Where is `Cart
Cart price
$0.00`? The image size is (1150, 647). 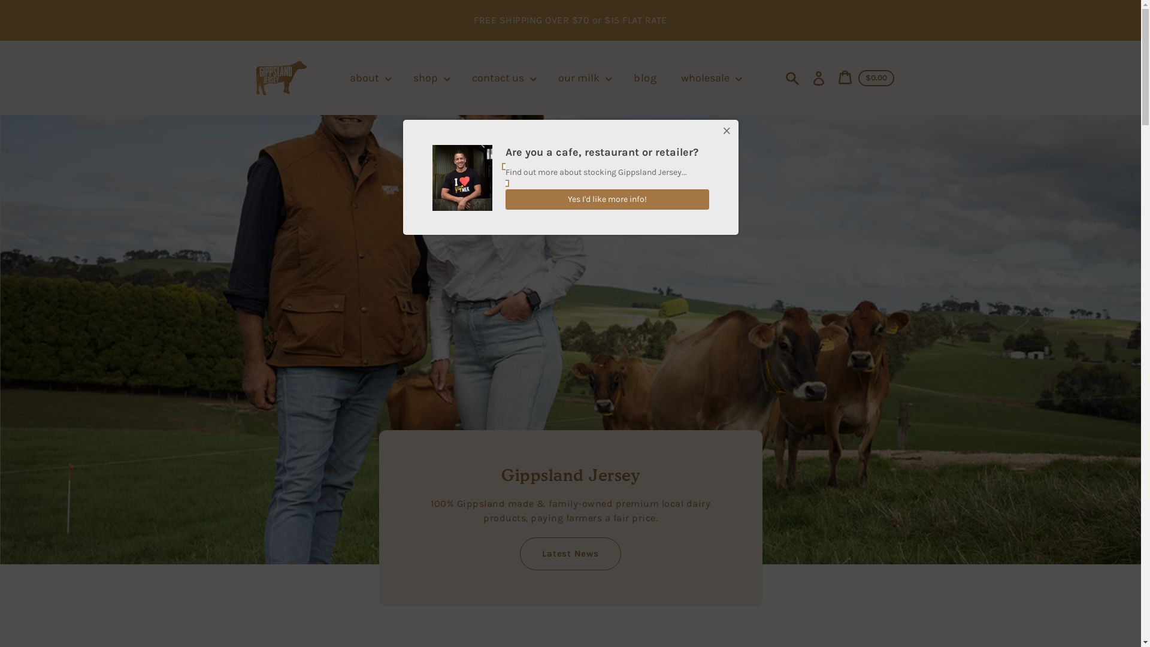
Cart
Cart price
$0.00 is located at coordinates (865, 78).